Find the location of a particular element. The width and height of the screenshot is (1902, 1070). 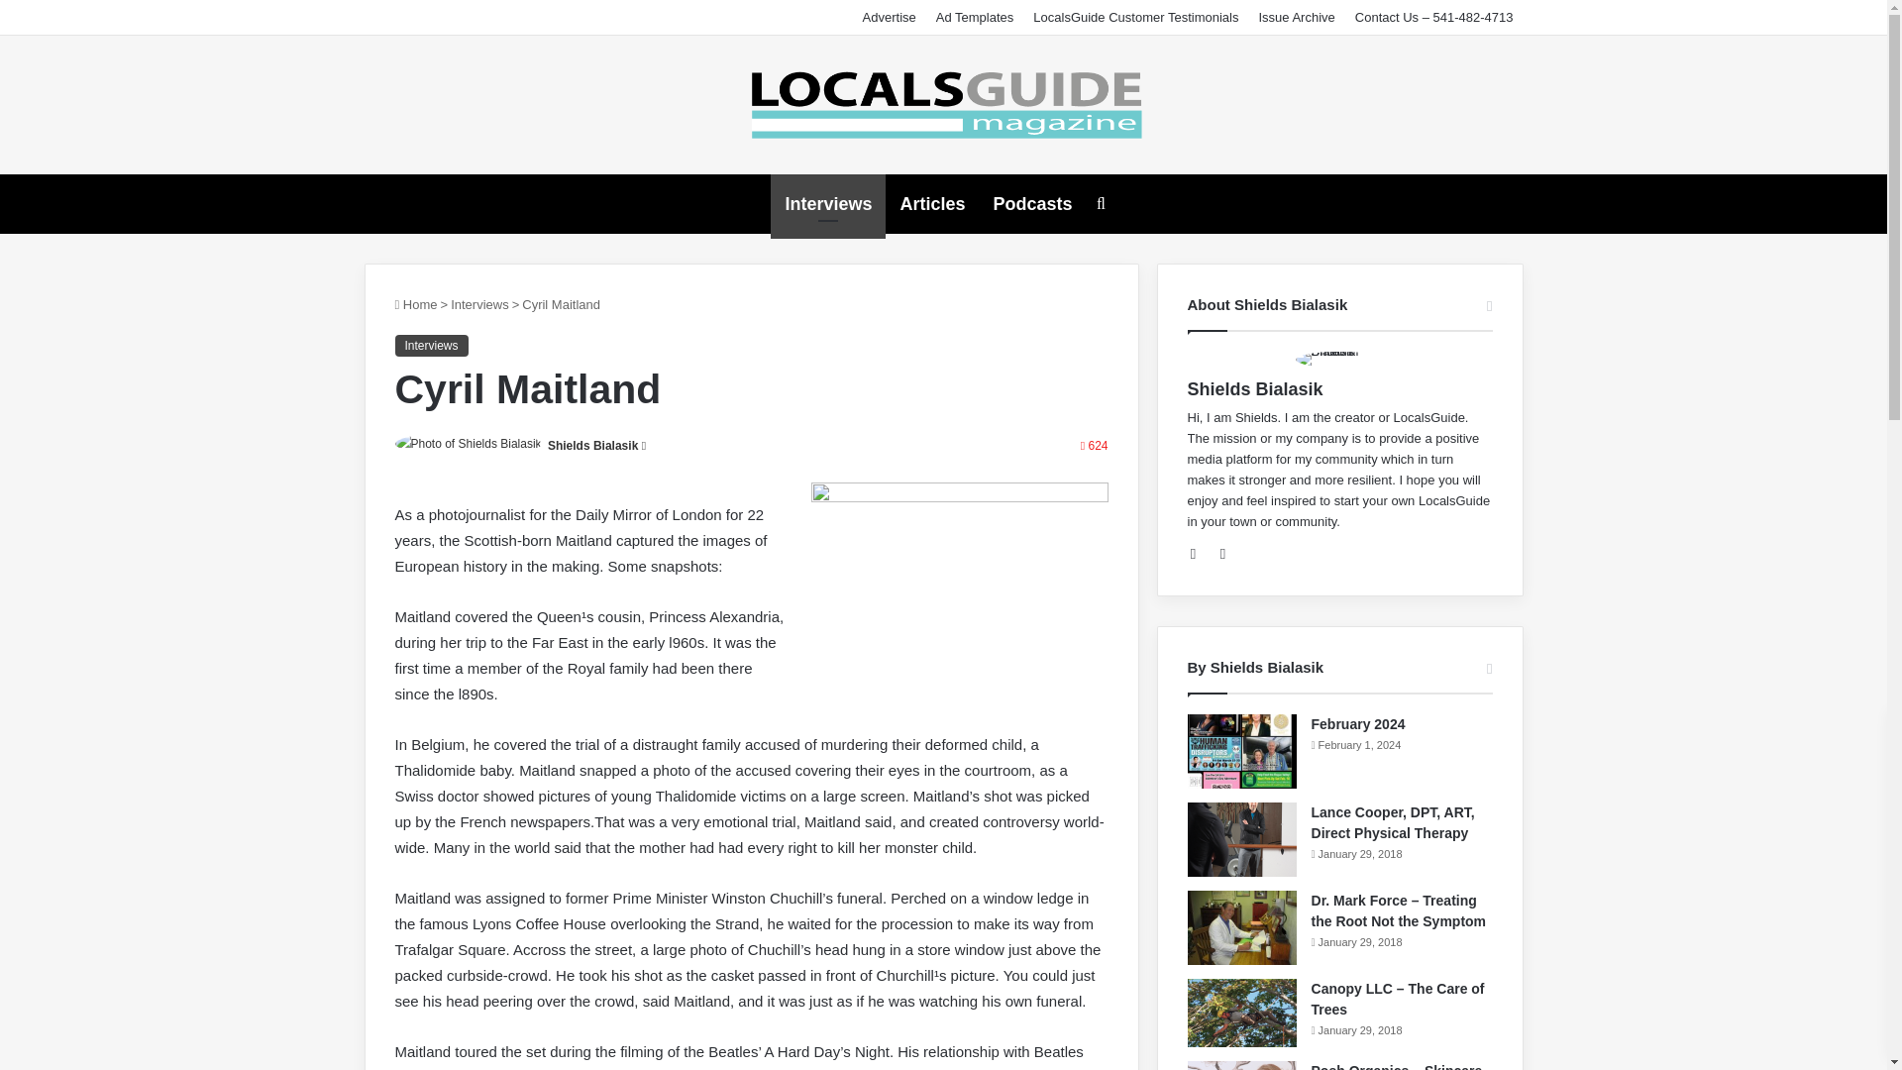

Issue Archive is located at coordinates (1296, 17).